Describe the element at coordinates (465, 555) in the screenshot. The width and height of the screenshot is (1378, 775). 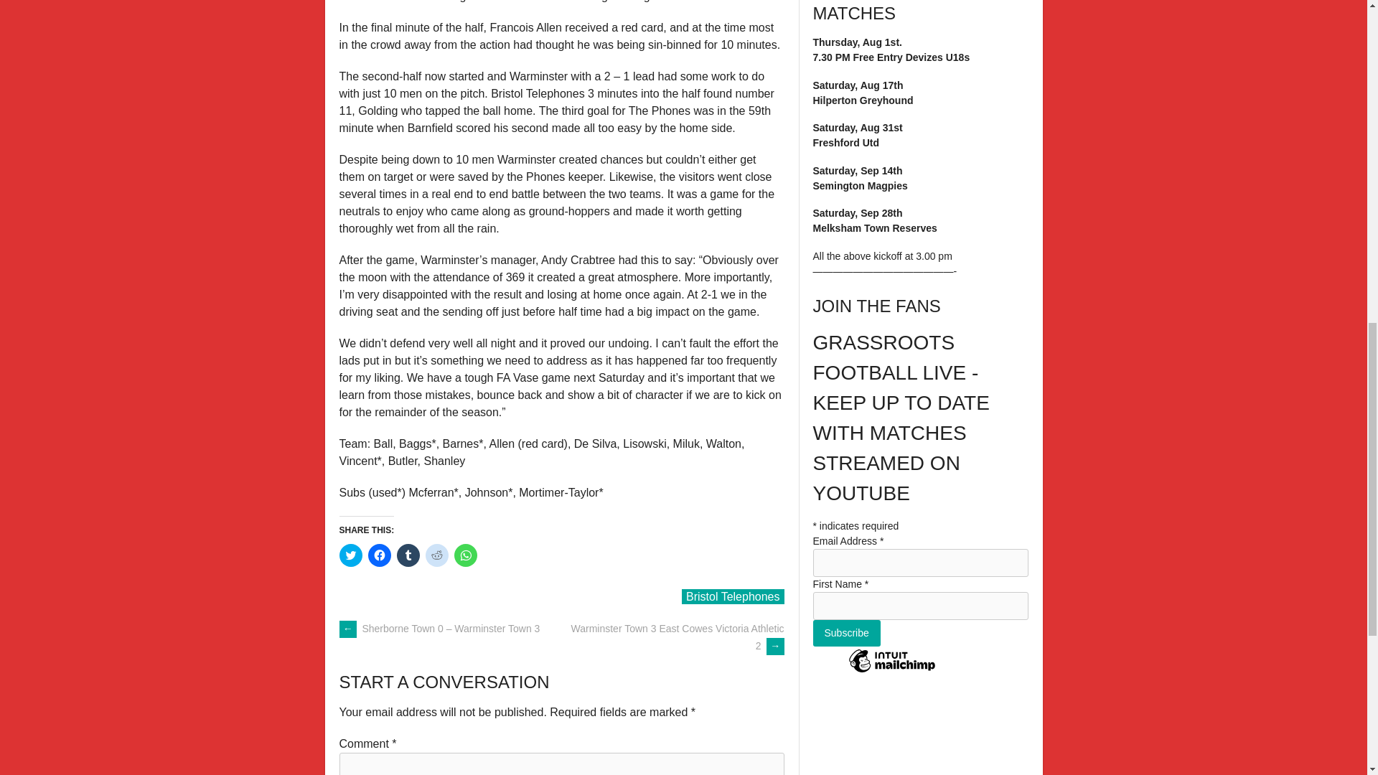
I see `Click to share on WhatsApp` at that location.